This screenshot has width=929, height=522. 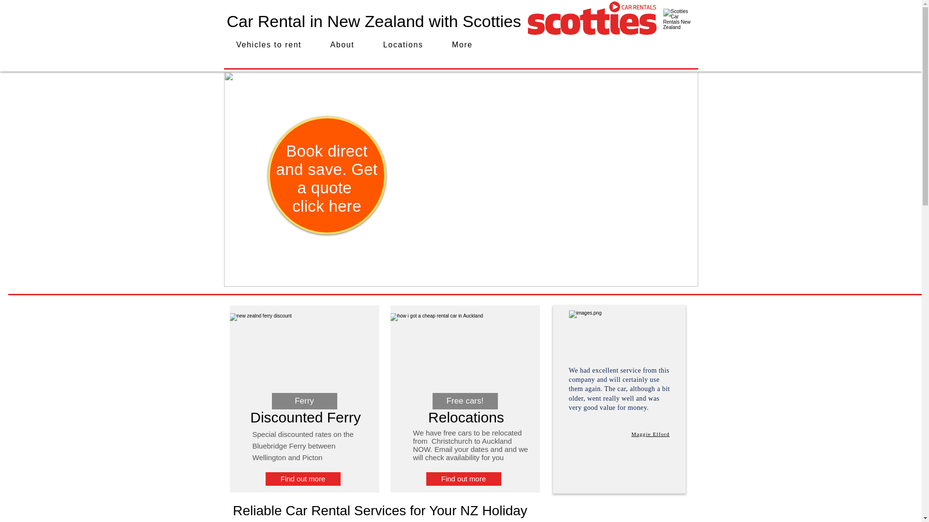 I want to click on Find out more, so click(x=463, y=479).